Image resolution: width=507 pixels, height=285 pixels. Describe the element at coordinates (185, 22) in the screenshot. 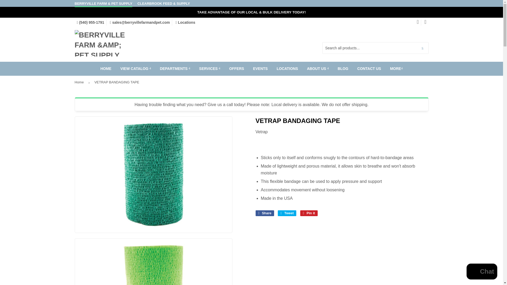

I see ` Locations` at that location.